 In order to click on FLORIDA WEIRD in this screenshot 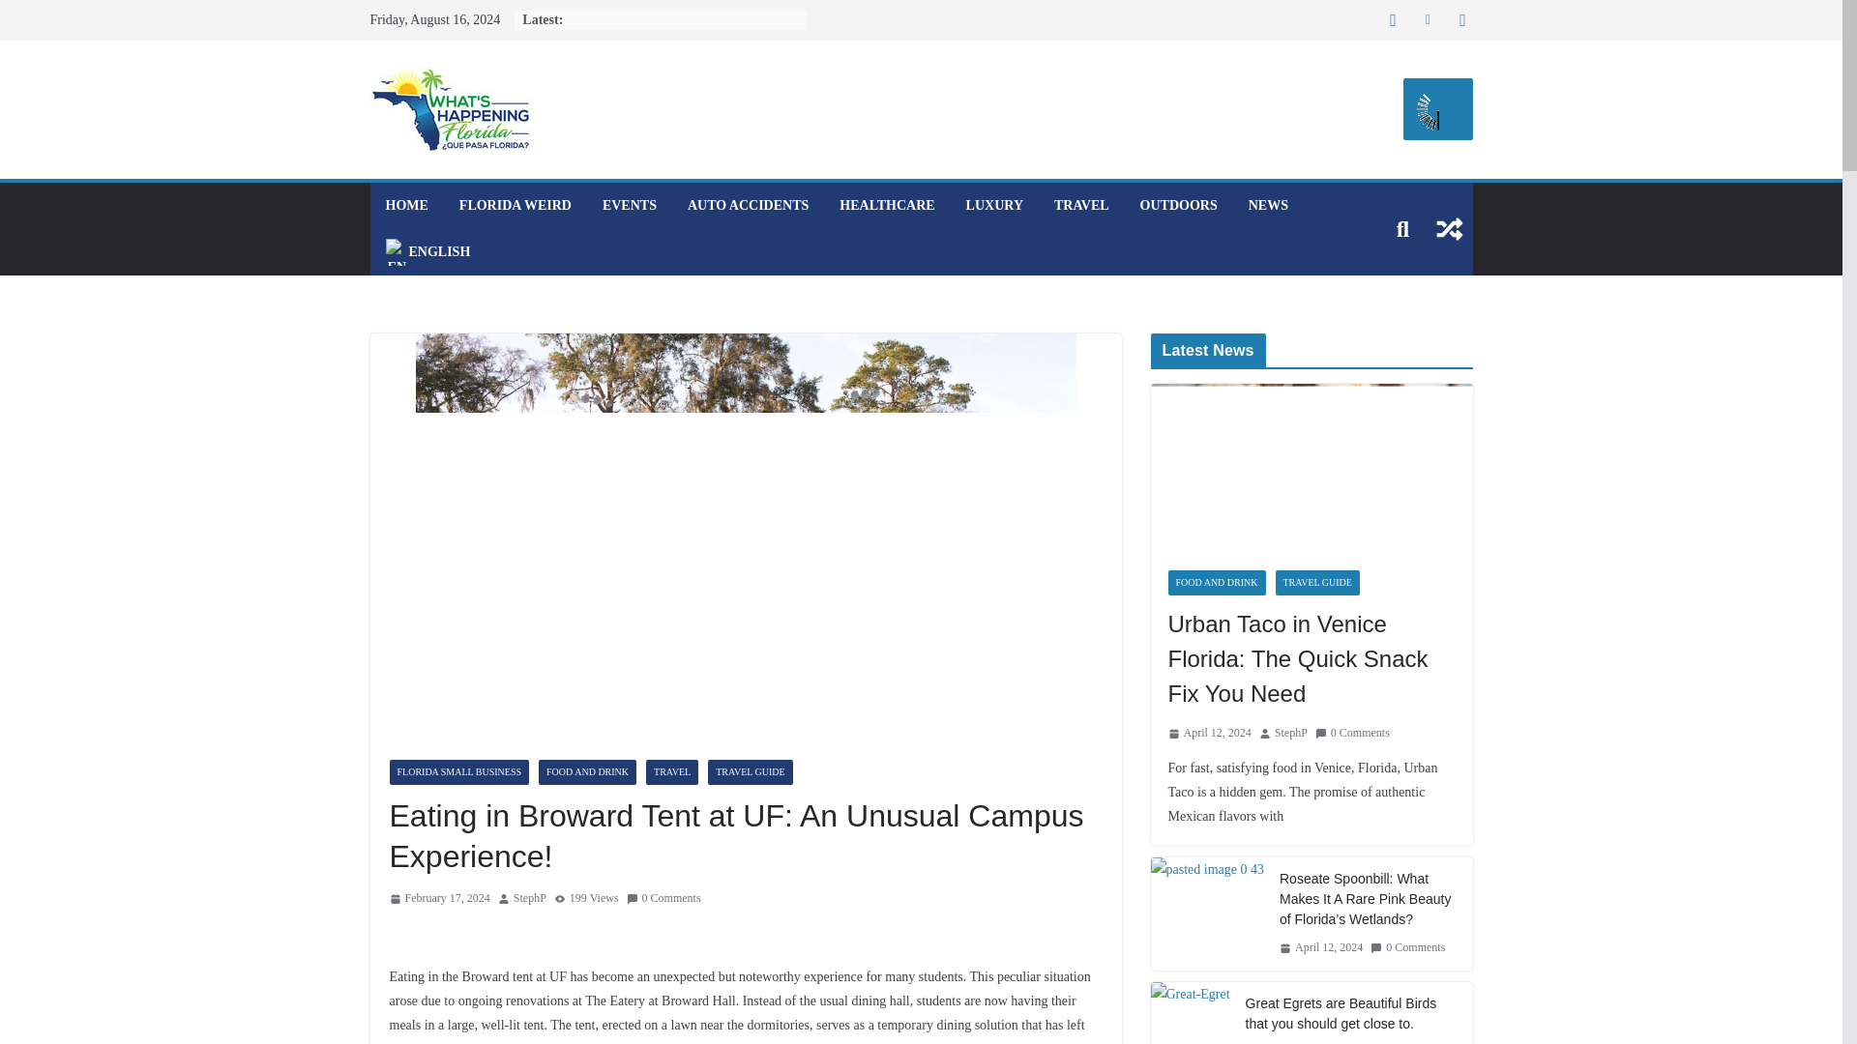, I will do `click(515, 205)`.